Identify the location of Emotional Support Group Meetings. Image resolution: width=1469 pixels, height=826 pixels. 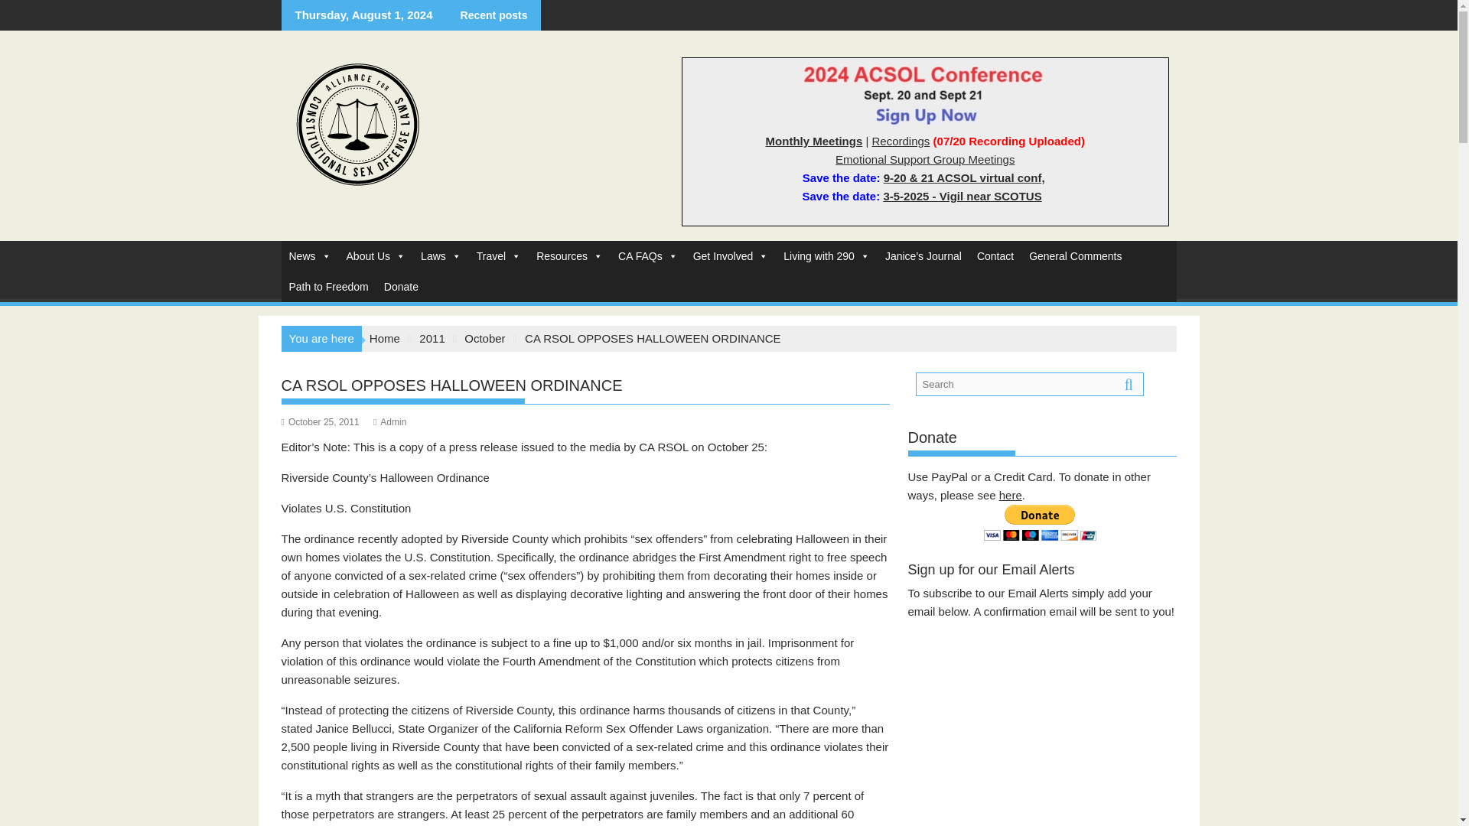
(925, 159).